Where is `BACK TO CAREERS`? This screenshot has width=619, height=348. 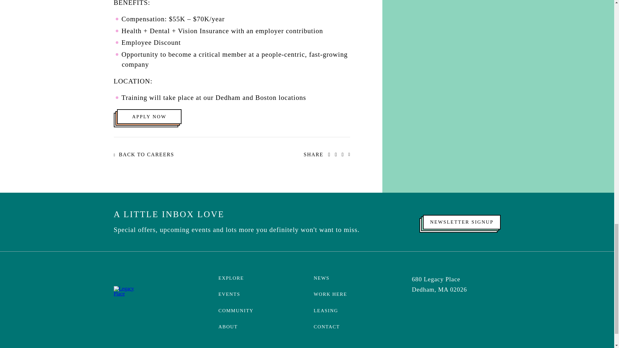 BACK TO CAREERS is located at coordinates (143, 155).